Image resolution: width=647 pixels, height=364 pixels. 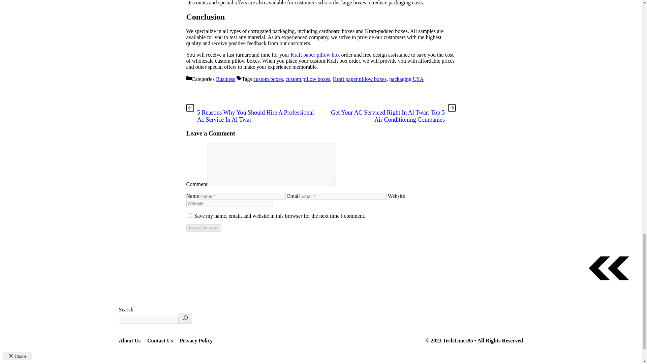 I want to click on Privacy Policy, so click(x=196, y=340).